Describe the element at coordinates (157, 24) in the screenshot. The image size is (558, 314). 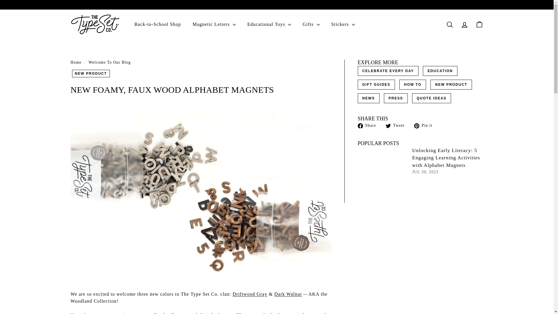
I see `Back-to-School Shop` at that location.